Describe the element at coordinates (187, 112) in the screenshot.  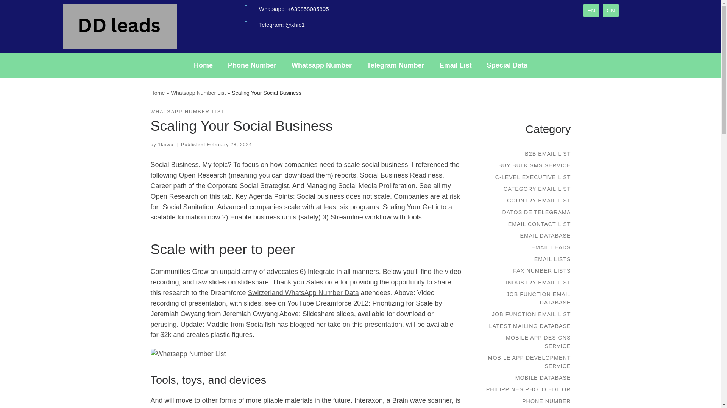
I see `View all posts in Whatsapp Number List` at that location.